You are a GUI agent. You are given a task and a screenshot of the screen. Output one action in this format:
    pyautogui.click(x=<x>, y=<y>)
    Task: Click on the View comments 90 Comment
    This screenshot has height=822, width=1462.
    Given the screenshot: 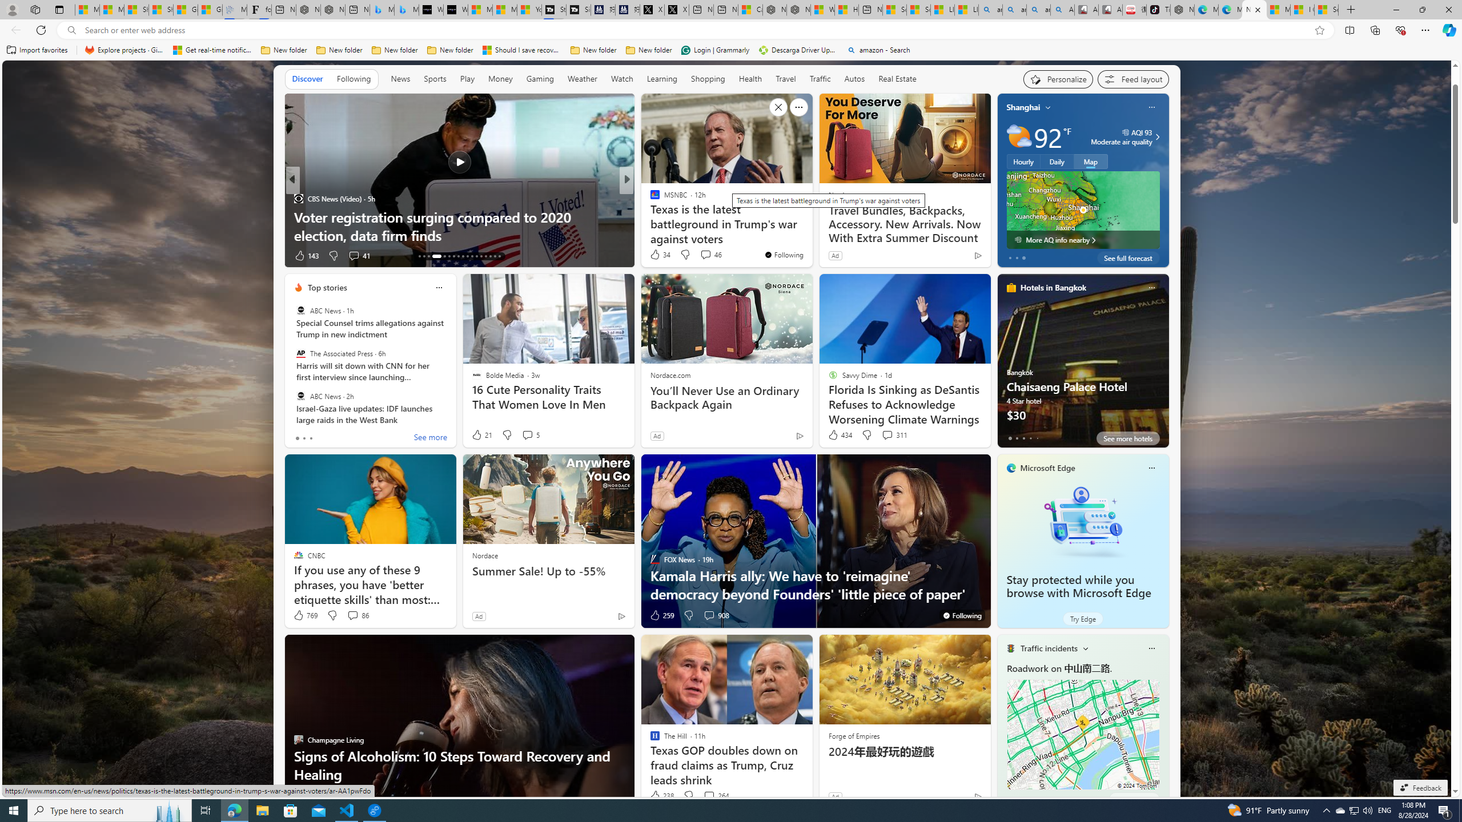 What is the action you would take?
    pyautogui.click(x=7, y=255)
    